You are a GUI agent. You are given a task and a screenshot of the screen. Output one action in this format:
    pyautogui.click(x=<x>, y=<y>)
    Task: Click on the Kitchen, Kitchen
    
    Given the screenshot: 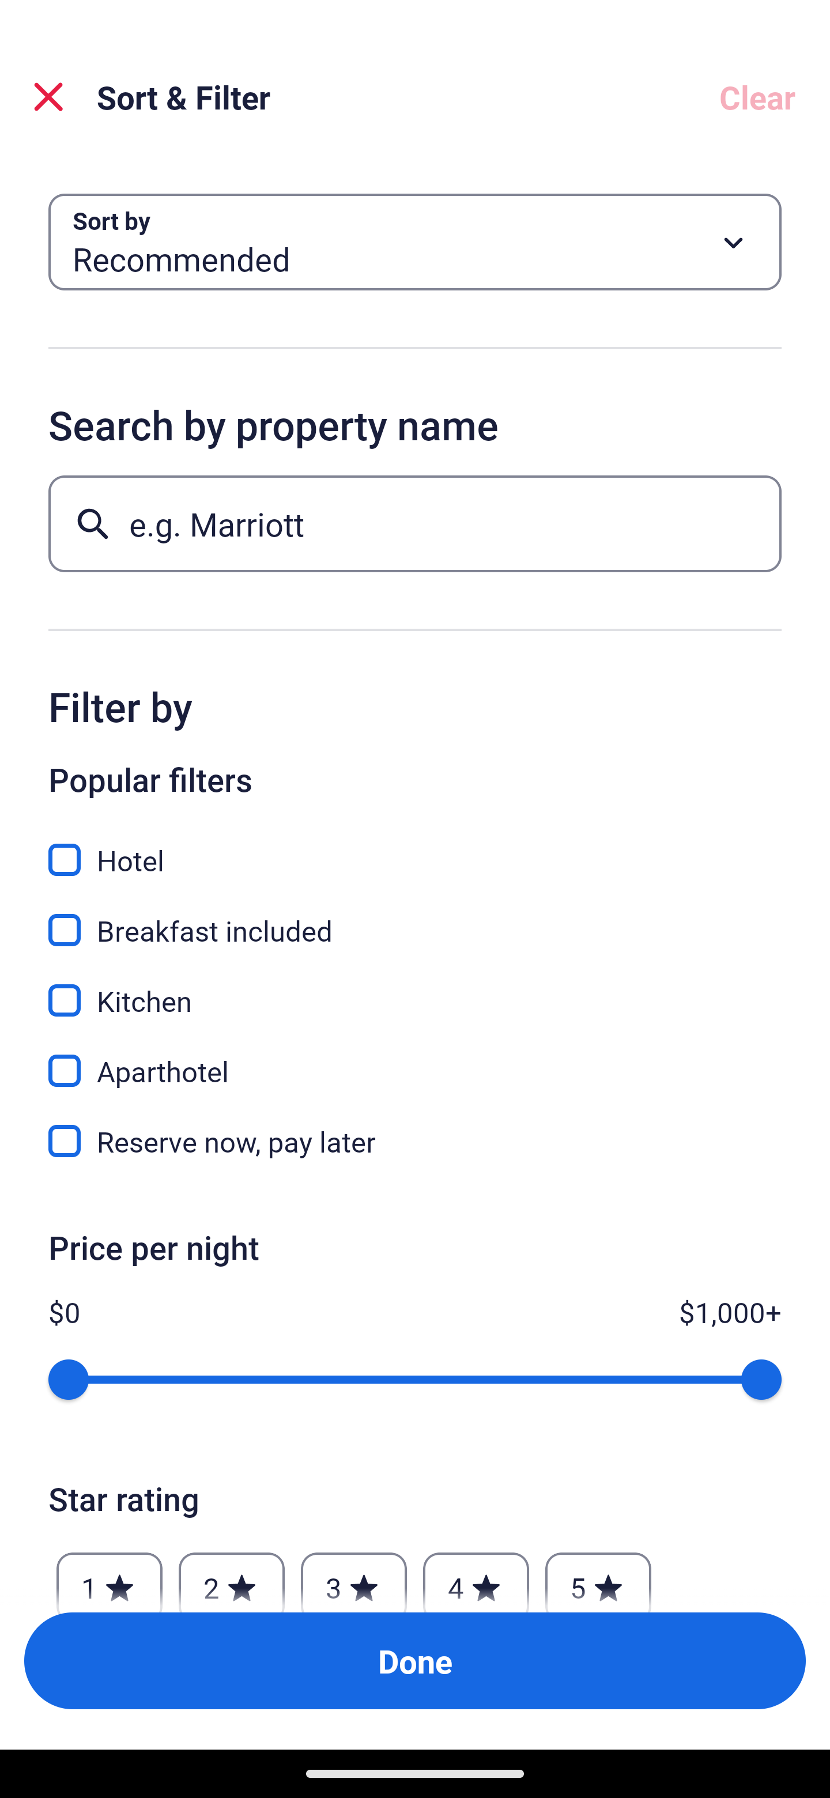 What is the action you would take?
    pyautogui.click(x=415, y=988)
    